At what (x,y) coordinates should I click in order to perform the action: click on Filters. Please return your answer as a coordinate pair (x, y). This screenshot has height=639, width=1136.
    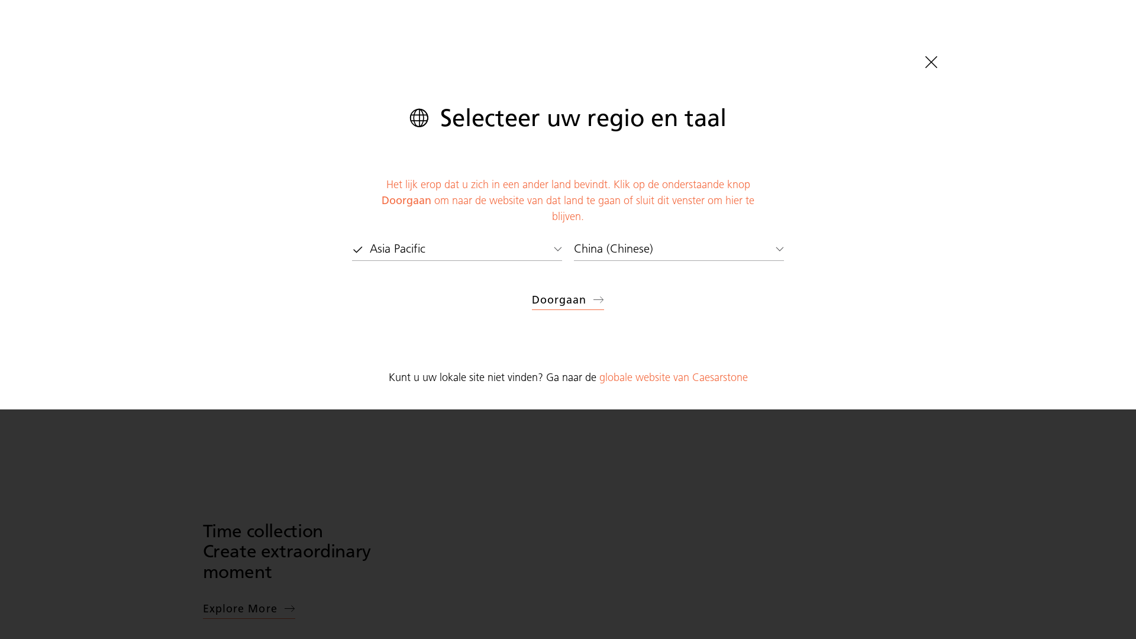
    Looking at the image, I should click on (799, 338).